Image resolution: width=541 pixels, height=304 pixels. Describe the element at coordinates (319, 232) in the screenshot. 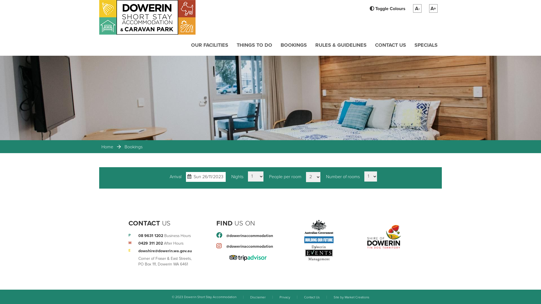

I see `Visit the Australian Government website` at that location.